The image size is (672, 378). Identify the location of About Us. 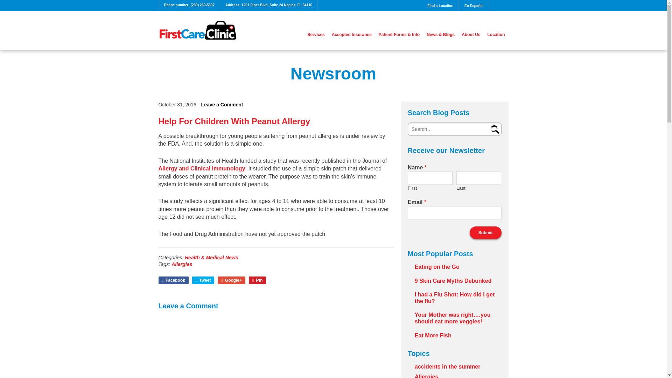
(471, 34).